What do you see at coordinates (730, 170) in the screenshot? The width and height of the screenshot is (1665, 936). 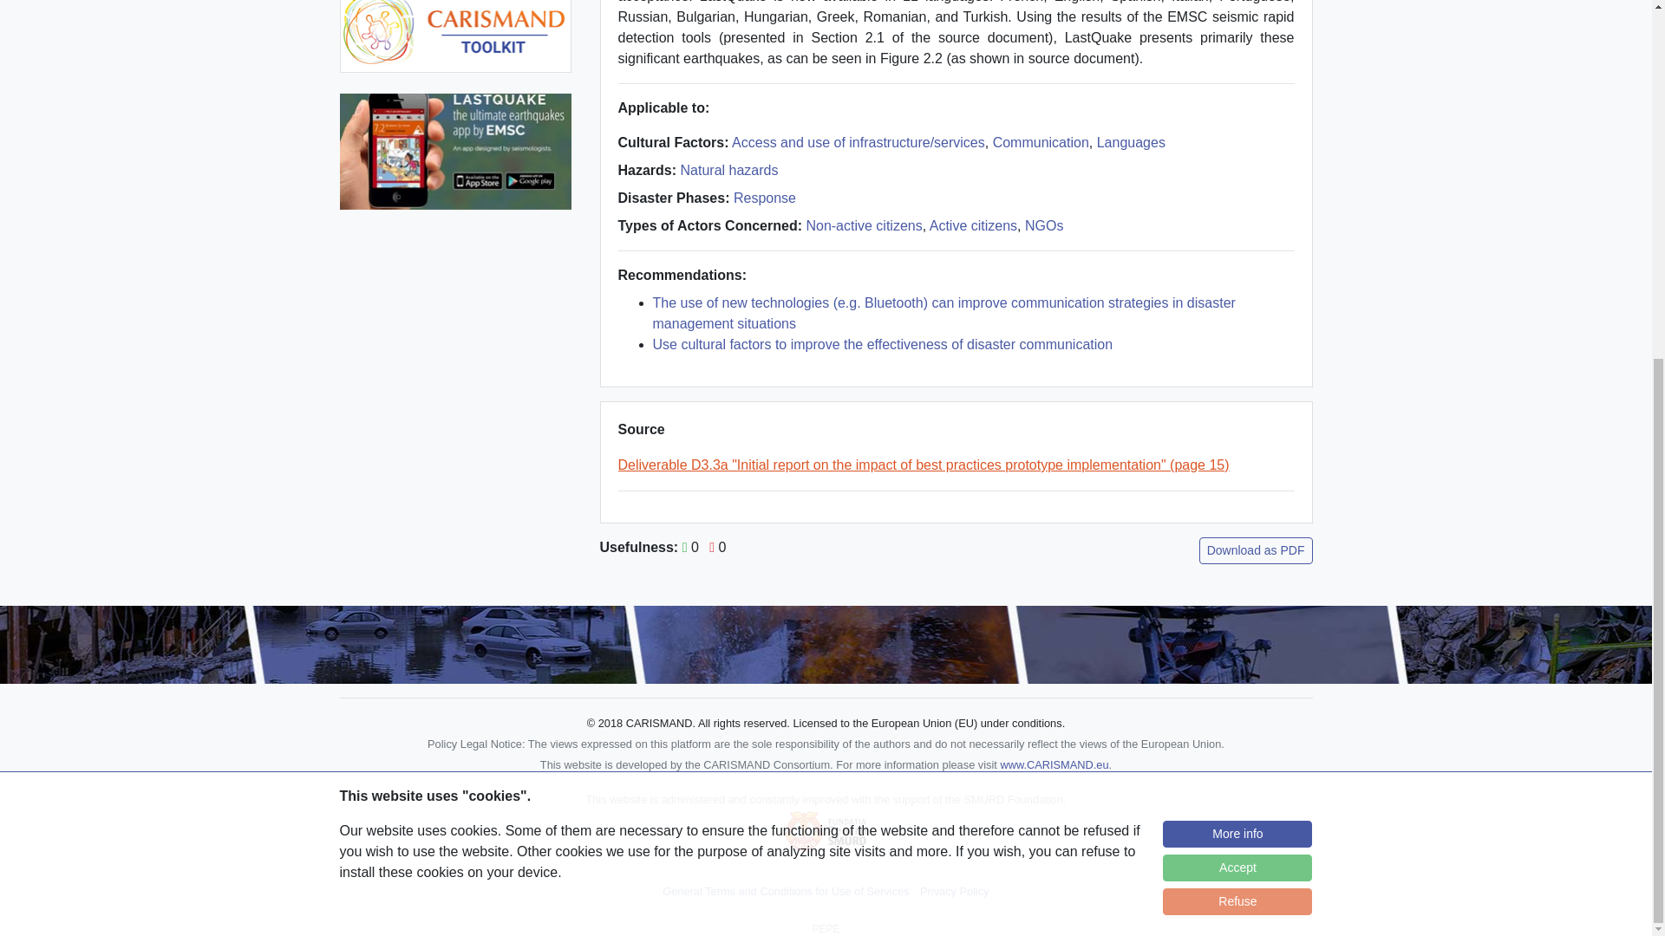 I see `Natural hazards` at bounding box center [730, 170].